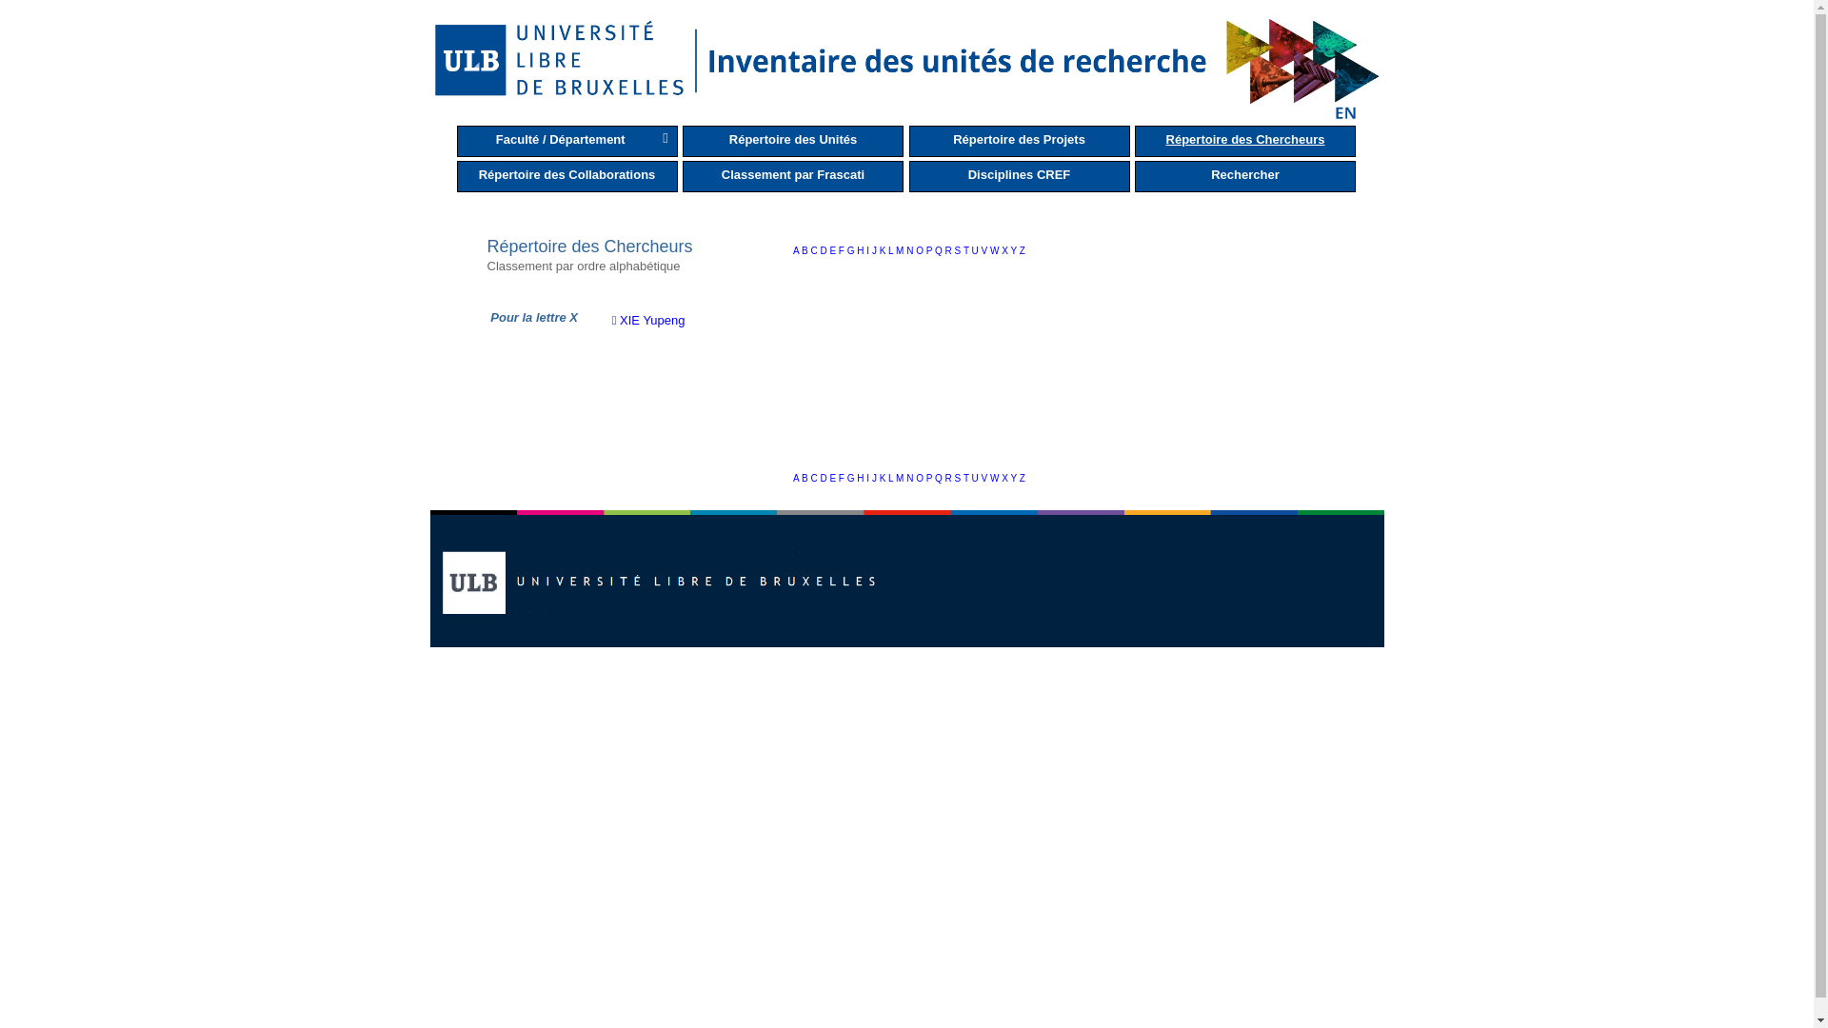 The height and width of the screenshot is (1028, 1828). Describe the element at coordinates (805, 251) in the screenshot. I see `B` at that location.